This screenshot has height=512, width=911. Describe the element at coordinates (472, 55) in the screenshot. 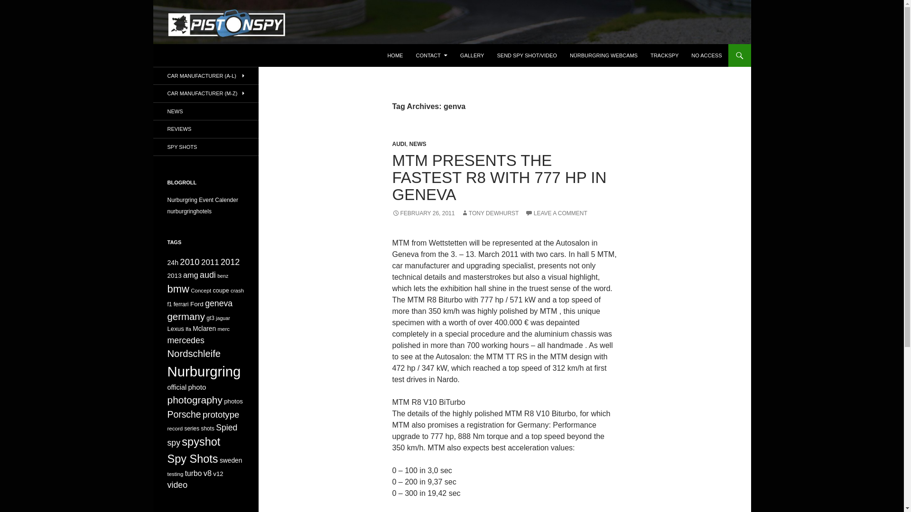

I see `GALLERY` at that location.